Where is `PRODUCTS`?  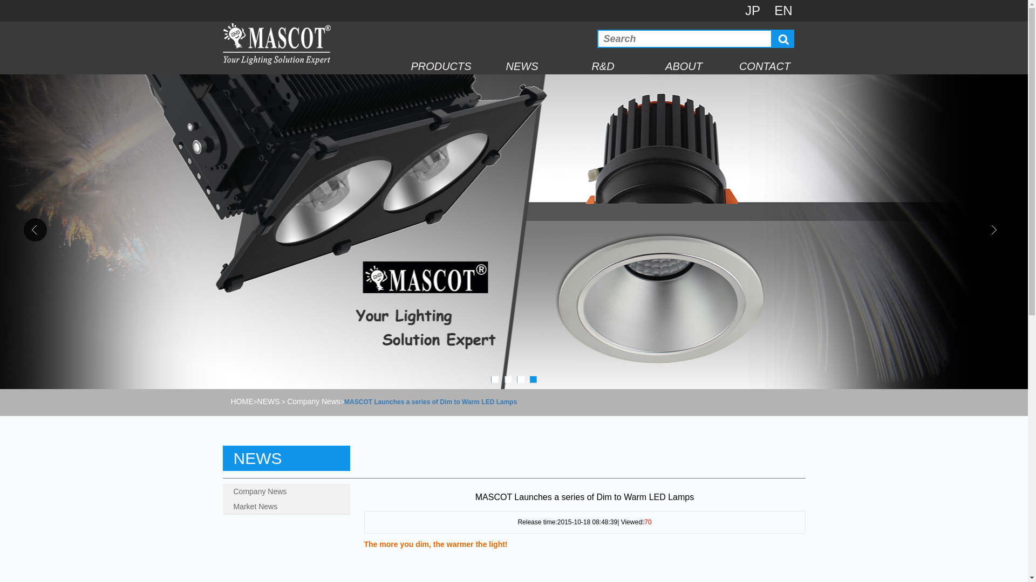 PRODUCTS is located at coordinates (441, 66).